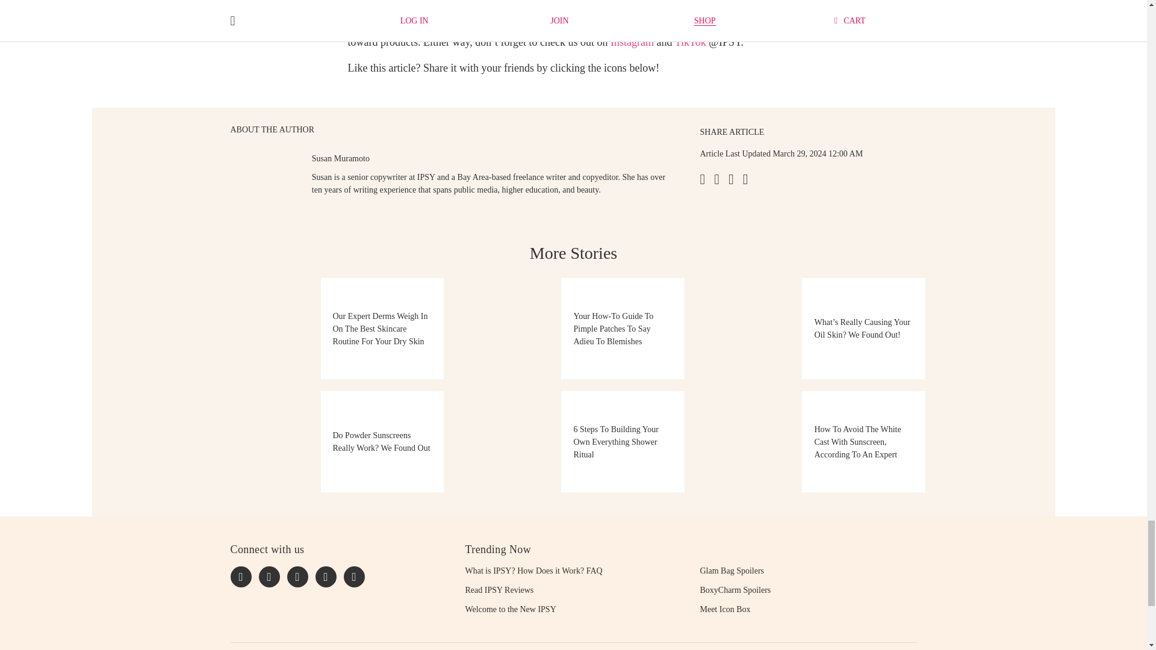 The width and height of the screenshot is (1156, 650). What do you see at coordinates (586, 23) in the screenshot?
I see `Refer your friends` at bounding box center [586, 23].